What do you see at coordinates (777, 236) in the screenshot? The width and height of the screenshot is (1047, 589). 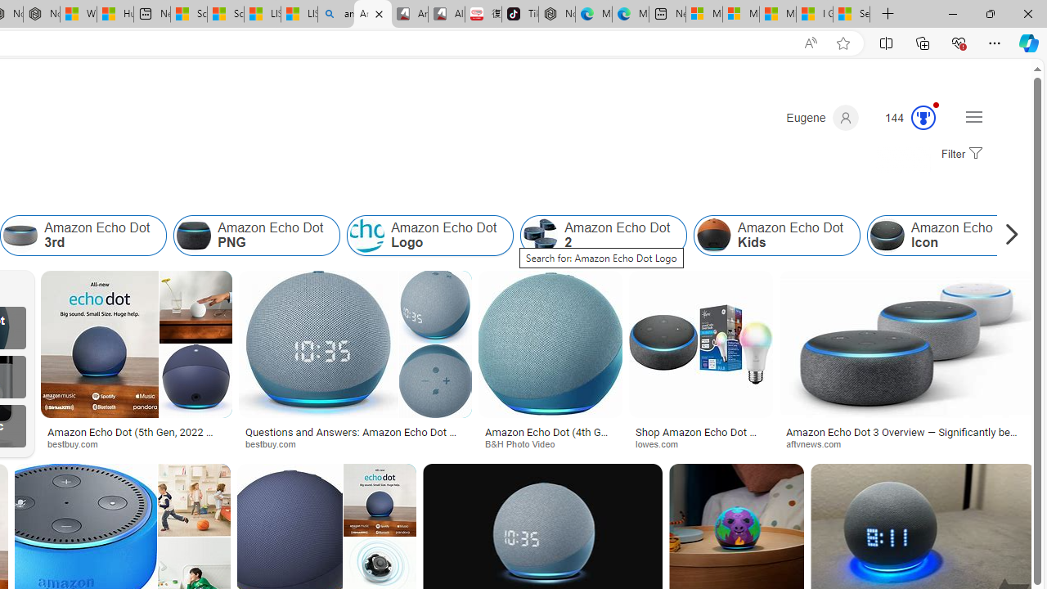 I see `Amazon Echo Dot Kids` at bounding box center [777, 236].